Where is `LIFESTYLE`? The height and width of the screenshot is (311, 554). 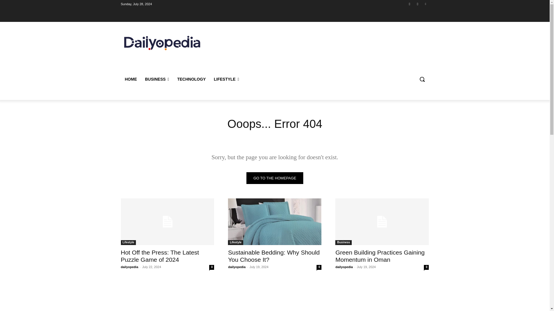
LIFESTYLE is located at coordinates (226, 79).